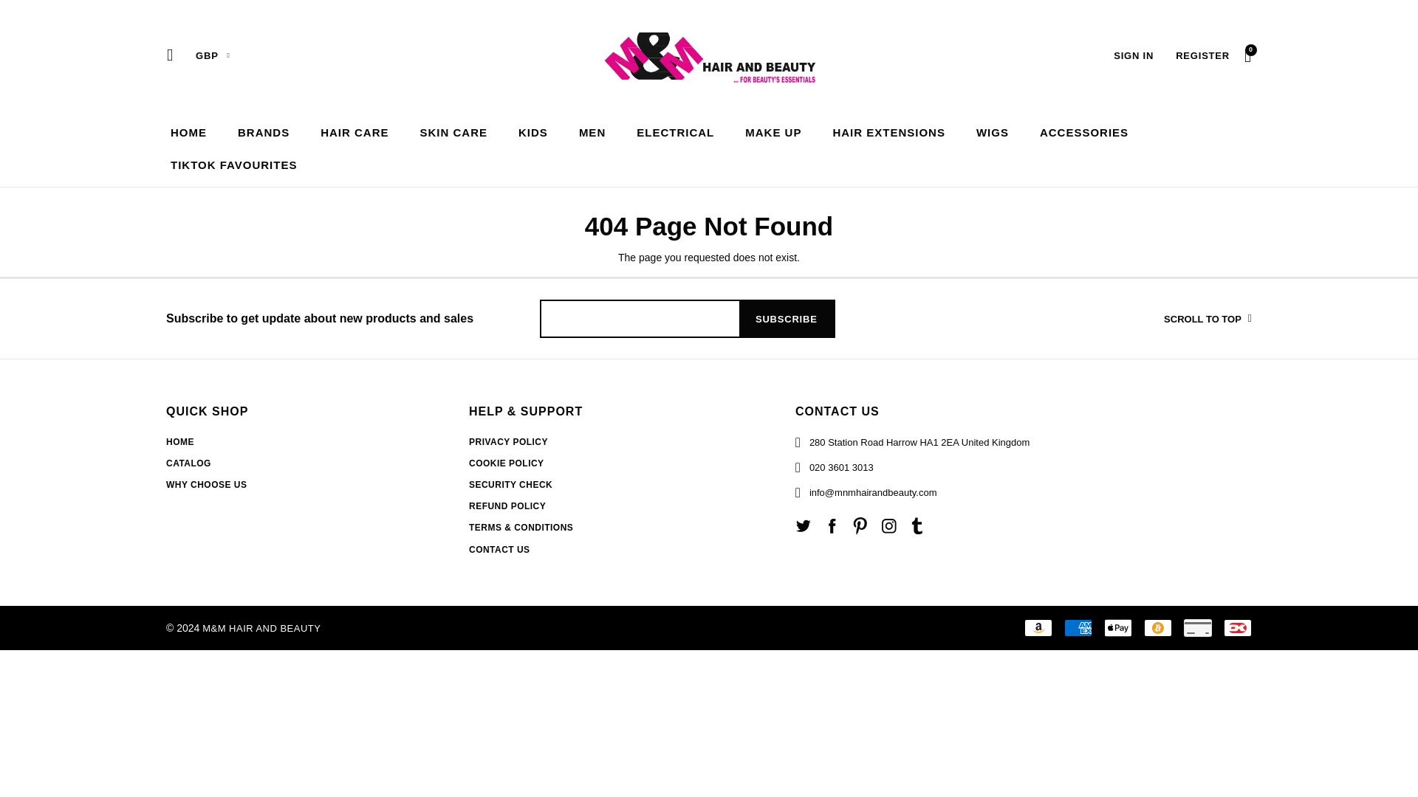 This screenshot has width=1418, height=797. Describe the element at coordinates (1202, 55) in the screenshot. I see `REGISTER` at that location.